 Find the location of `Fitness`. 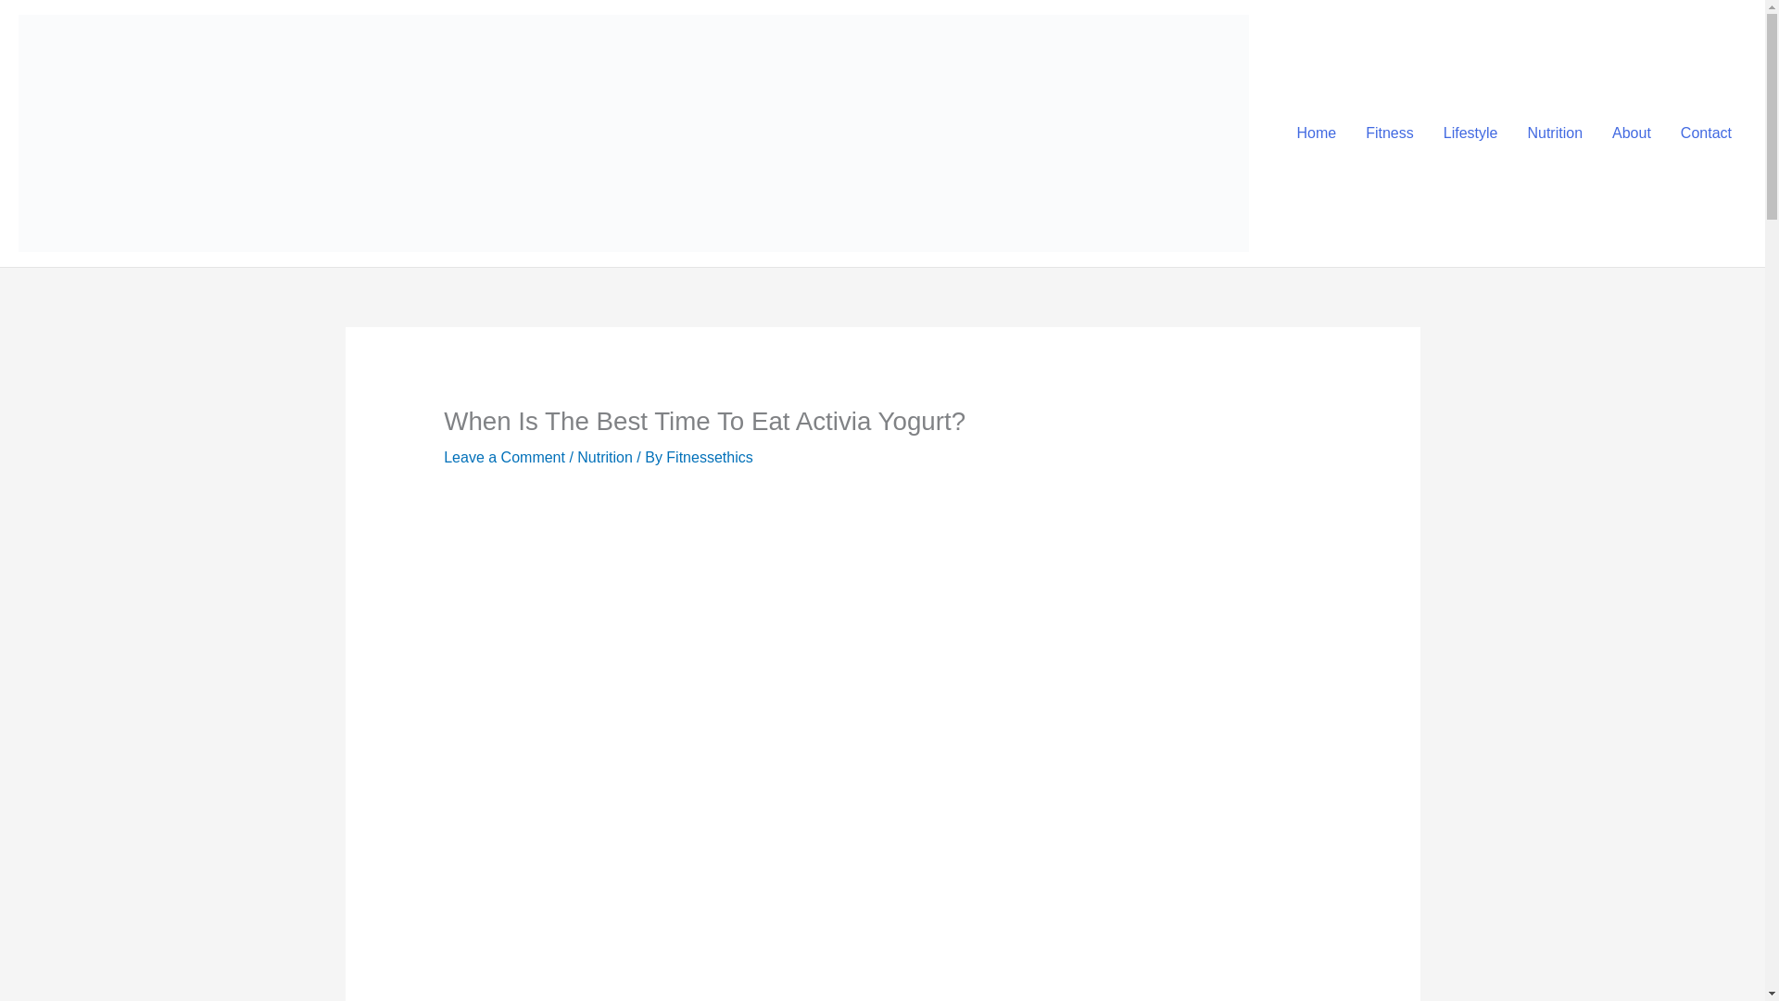

Fitness is located at coordinates (1389, 133).